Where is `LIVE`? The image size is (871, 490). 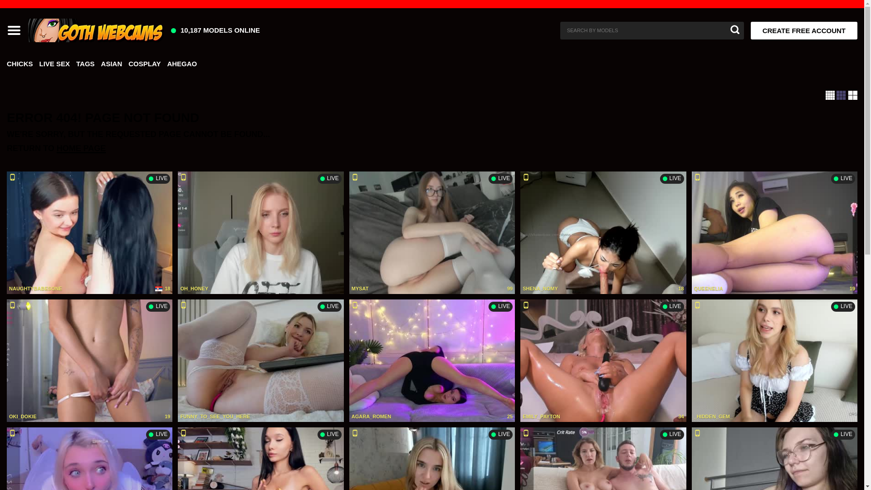 LIVE is located at coordinates (843, 179).